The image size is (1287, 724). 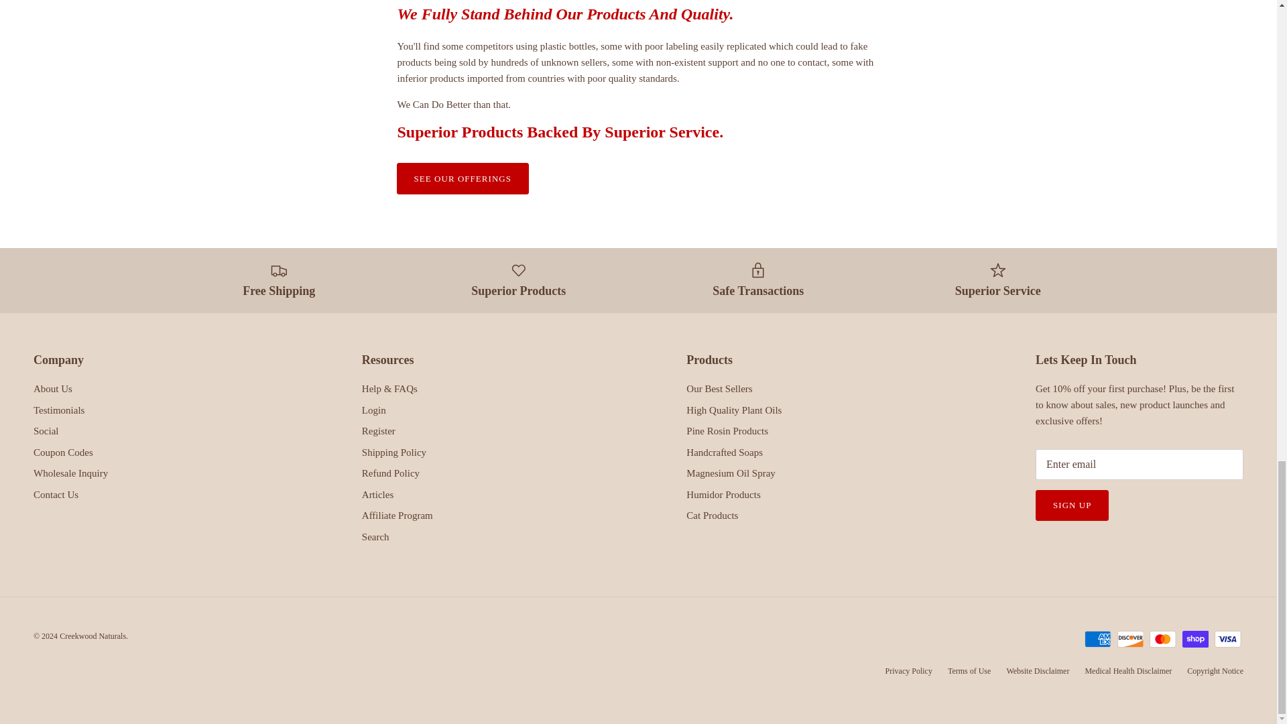 I want to click on American Express, so click(x=1097, y=638).